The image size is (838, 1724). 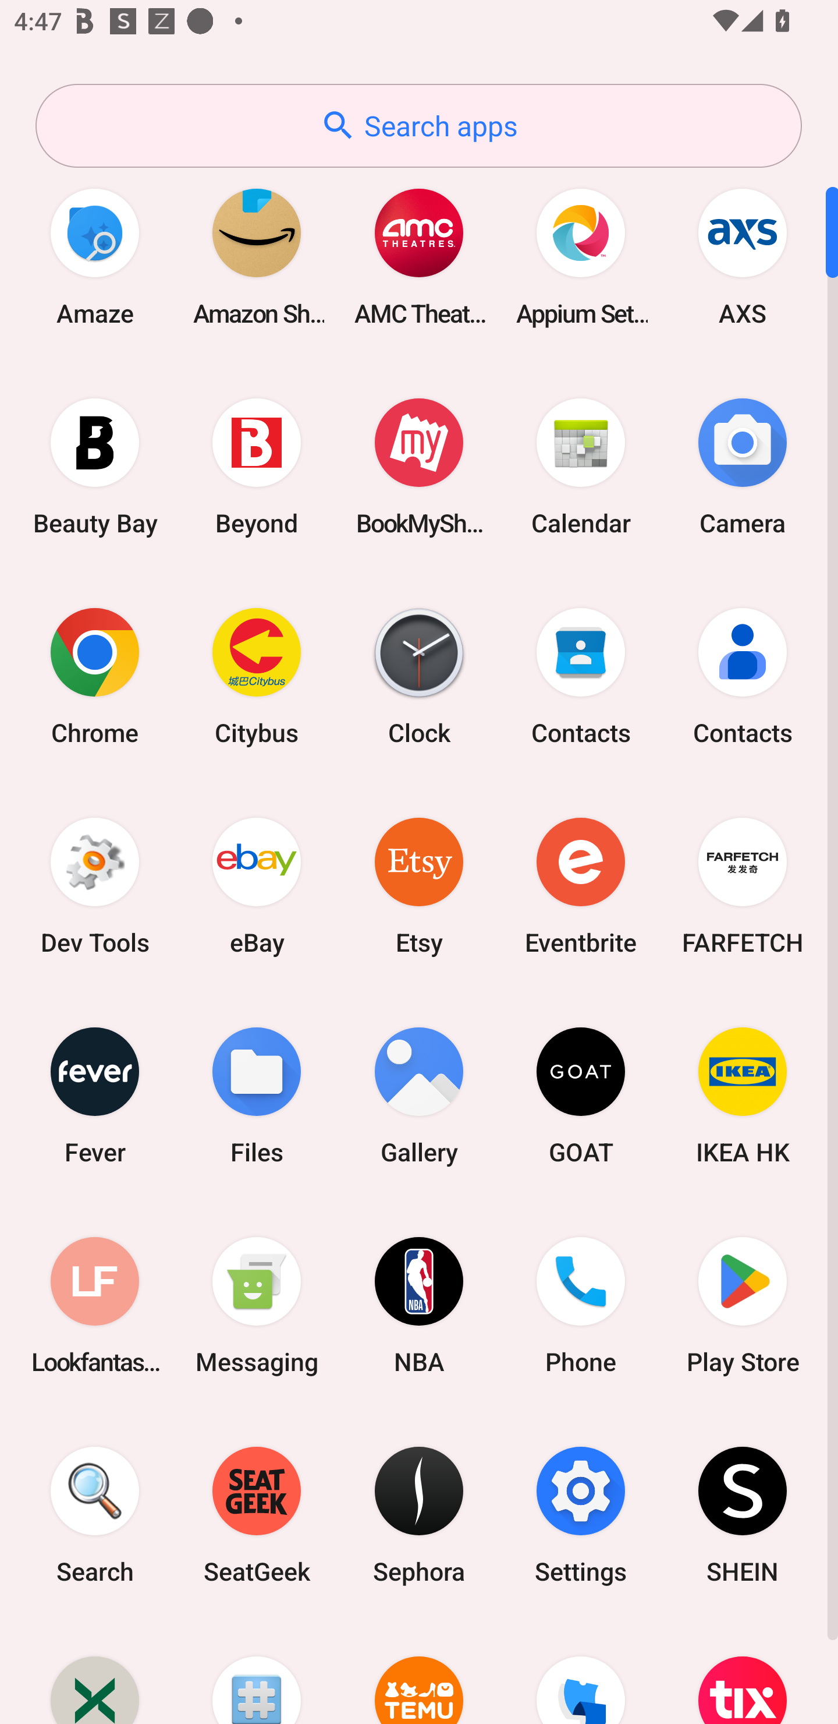 I want to click on Dev Tools, so click(x=95, y=885).